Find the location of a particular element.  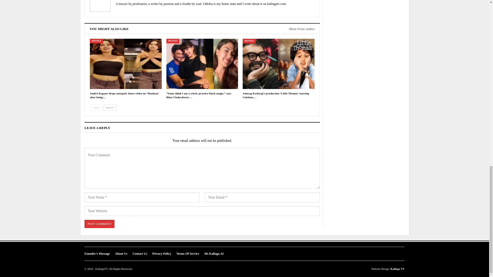

Next is located at coordinates (110, 108).